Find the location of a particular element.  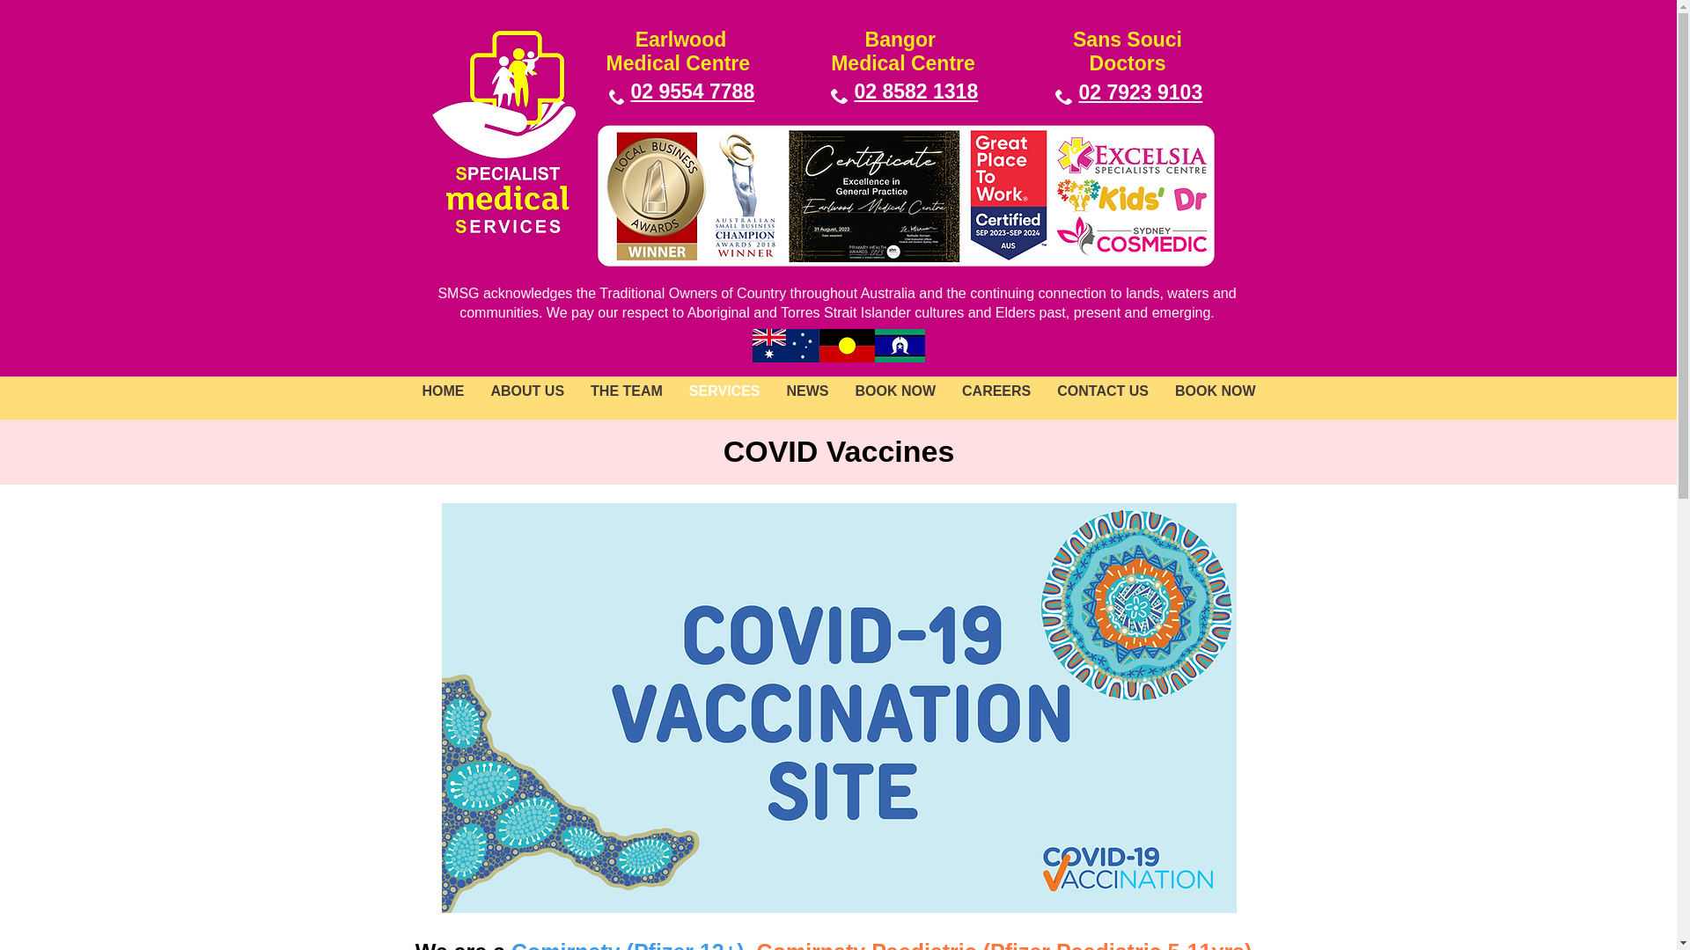

360_F_421509616_AW4LfRfbYST8T2ZT9gFGxGWf is located at coordinates (780, 193).